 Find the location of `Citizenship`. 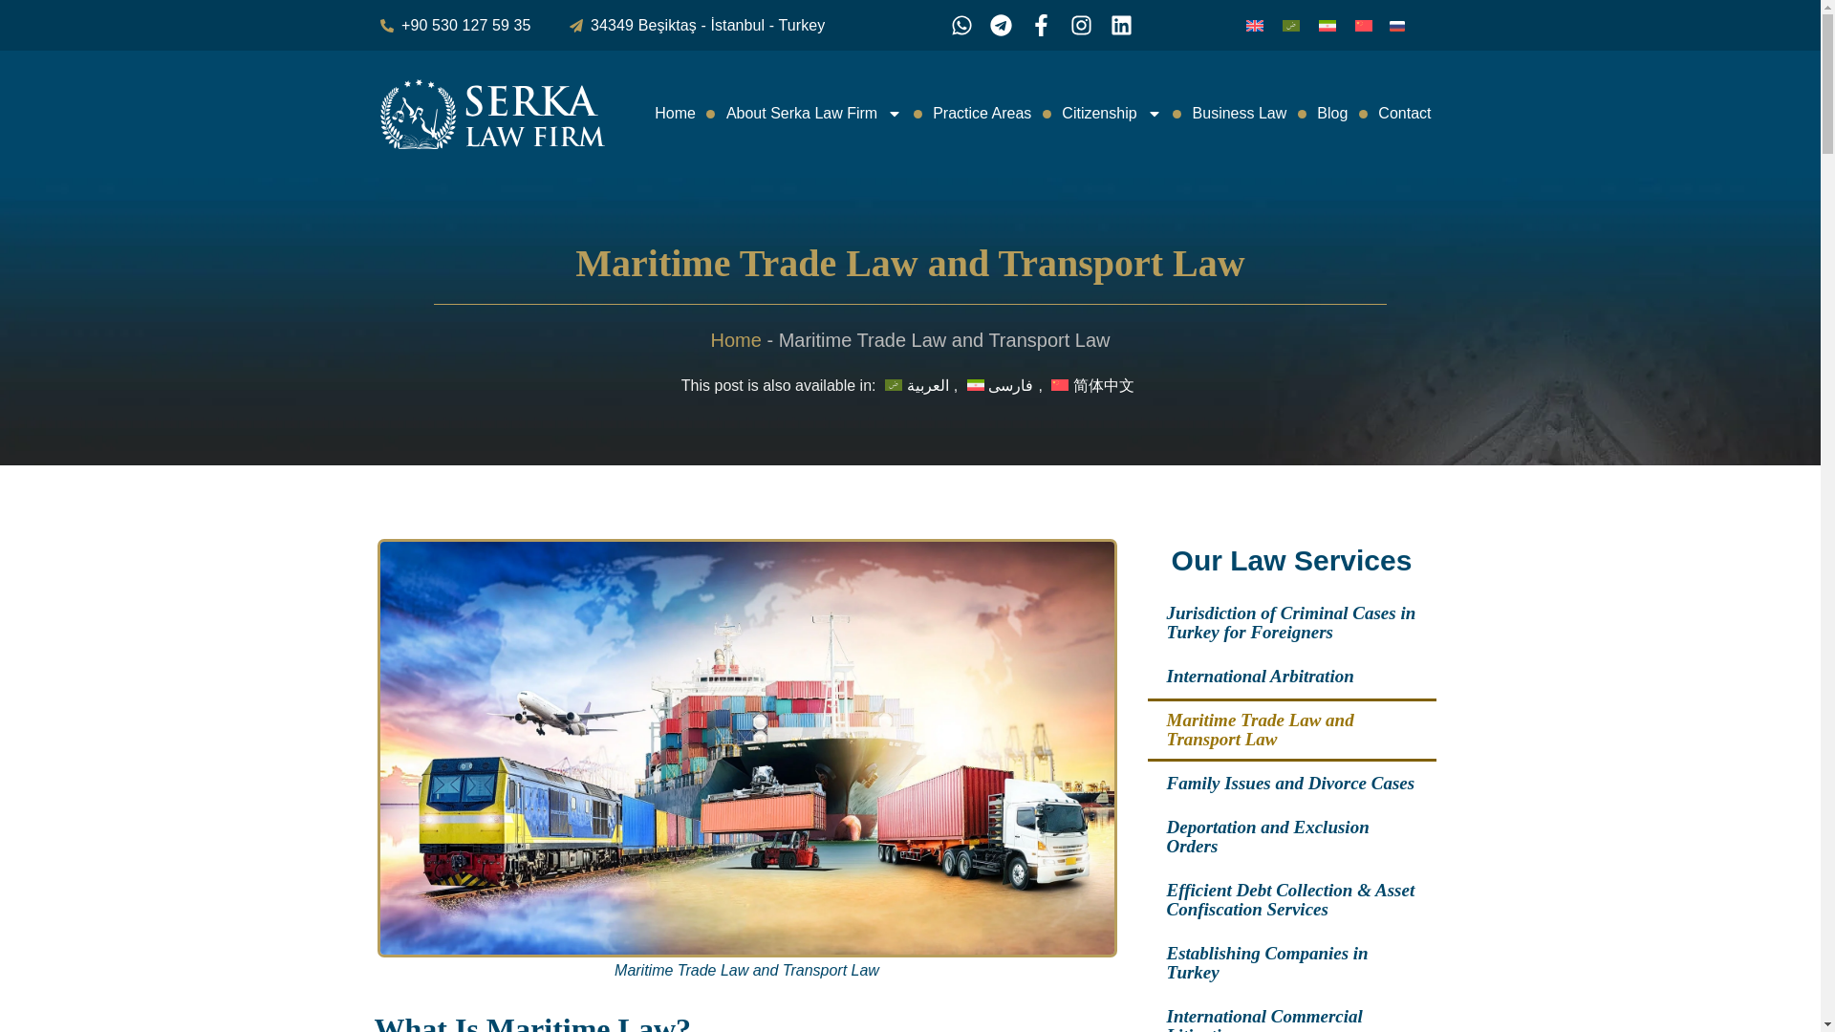

Citizenship is located at coordinates (1111, 113).